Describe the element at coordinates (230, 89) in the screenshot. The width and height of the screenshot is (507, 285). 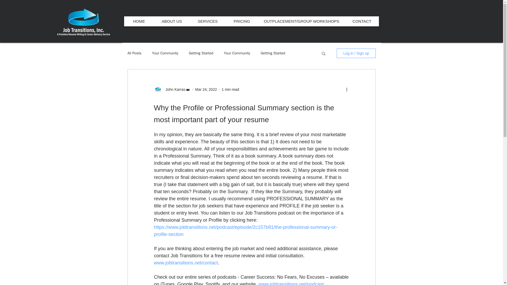
I see `1 min read` at that location.